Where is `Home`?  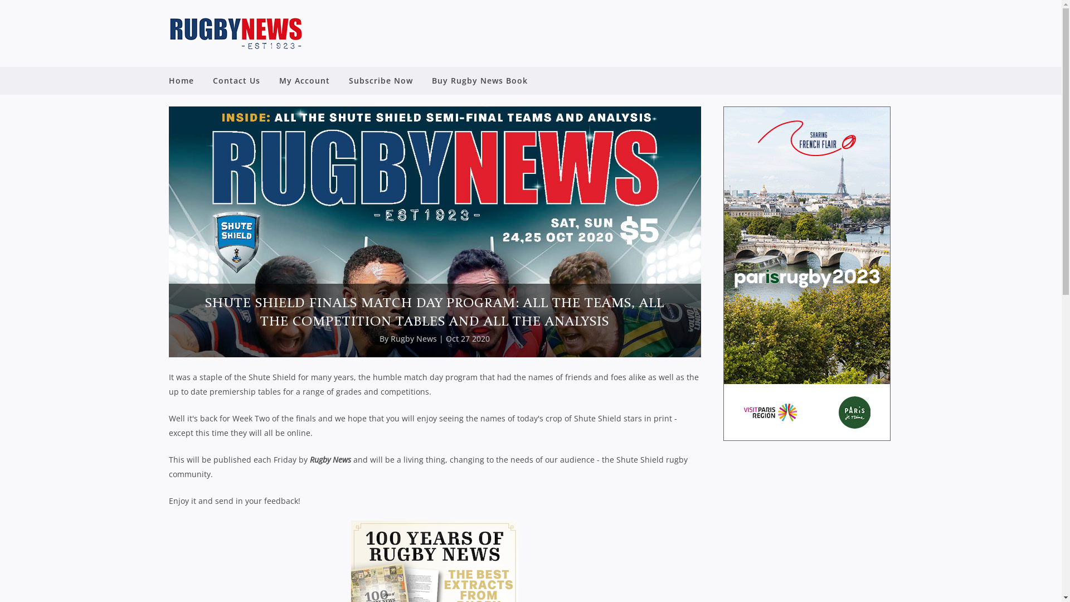 Home is located at coordinates (186, 81).